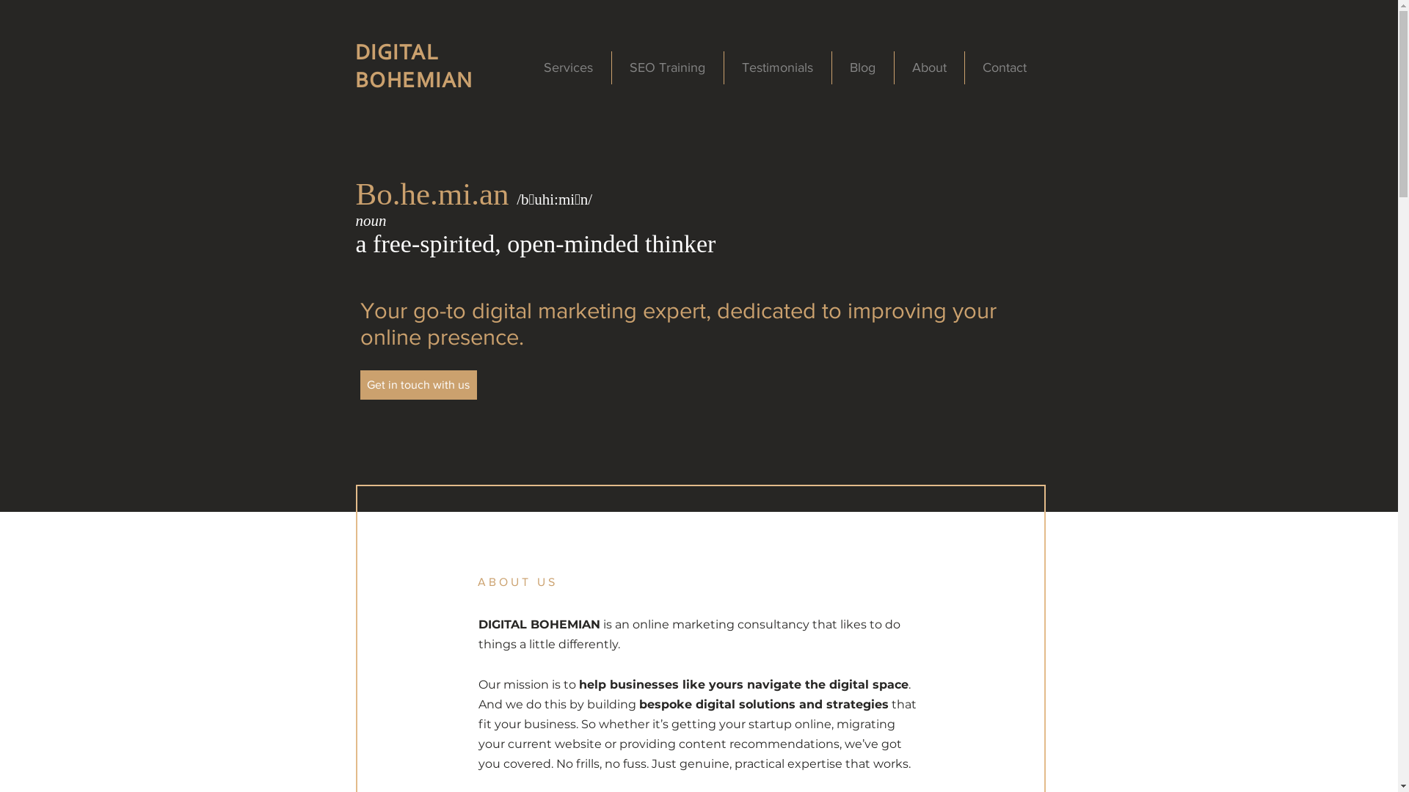 This screenshot has height=792, width=1409. What do you see at coordinates (398, 54) in the screenshot?
I see `DIGITAL` at bounding box center [398, 54].